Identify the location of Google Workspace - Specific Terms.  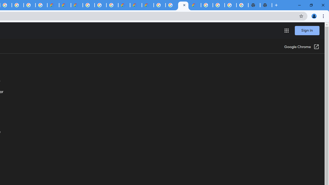
(41, 5).